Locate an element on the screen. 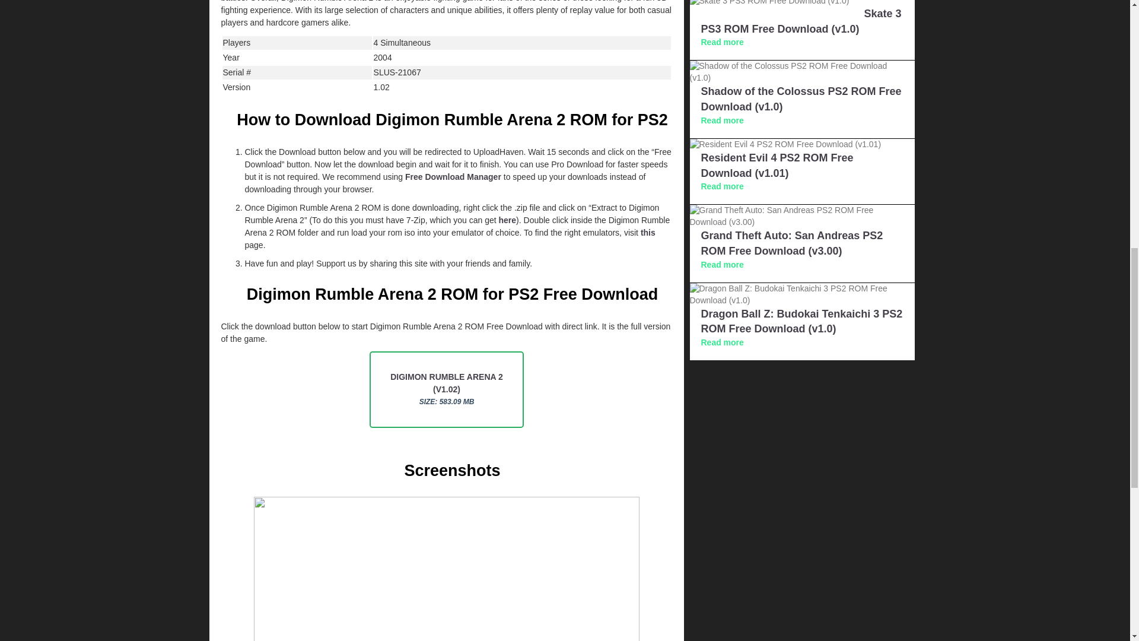 The image size is (1139, 641). Read more is located at coordinates (723, 186).